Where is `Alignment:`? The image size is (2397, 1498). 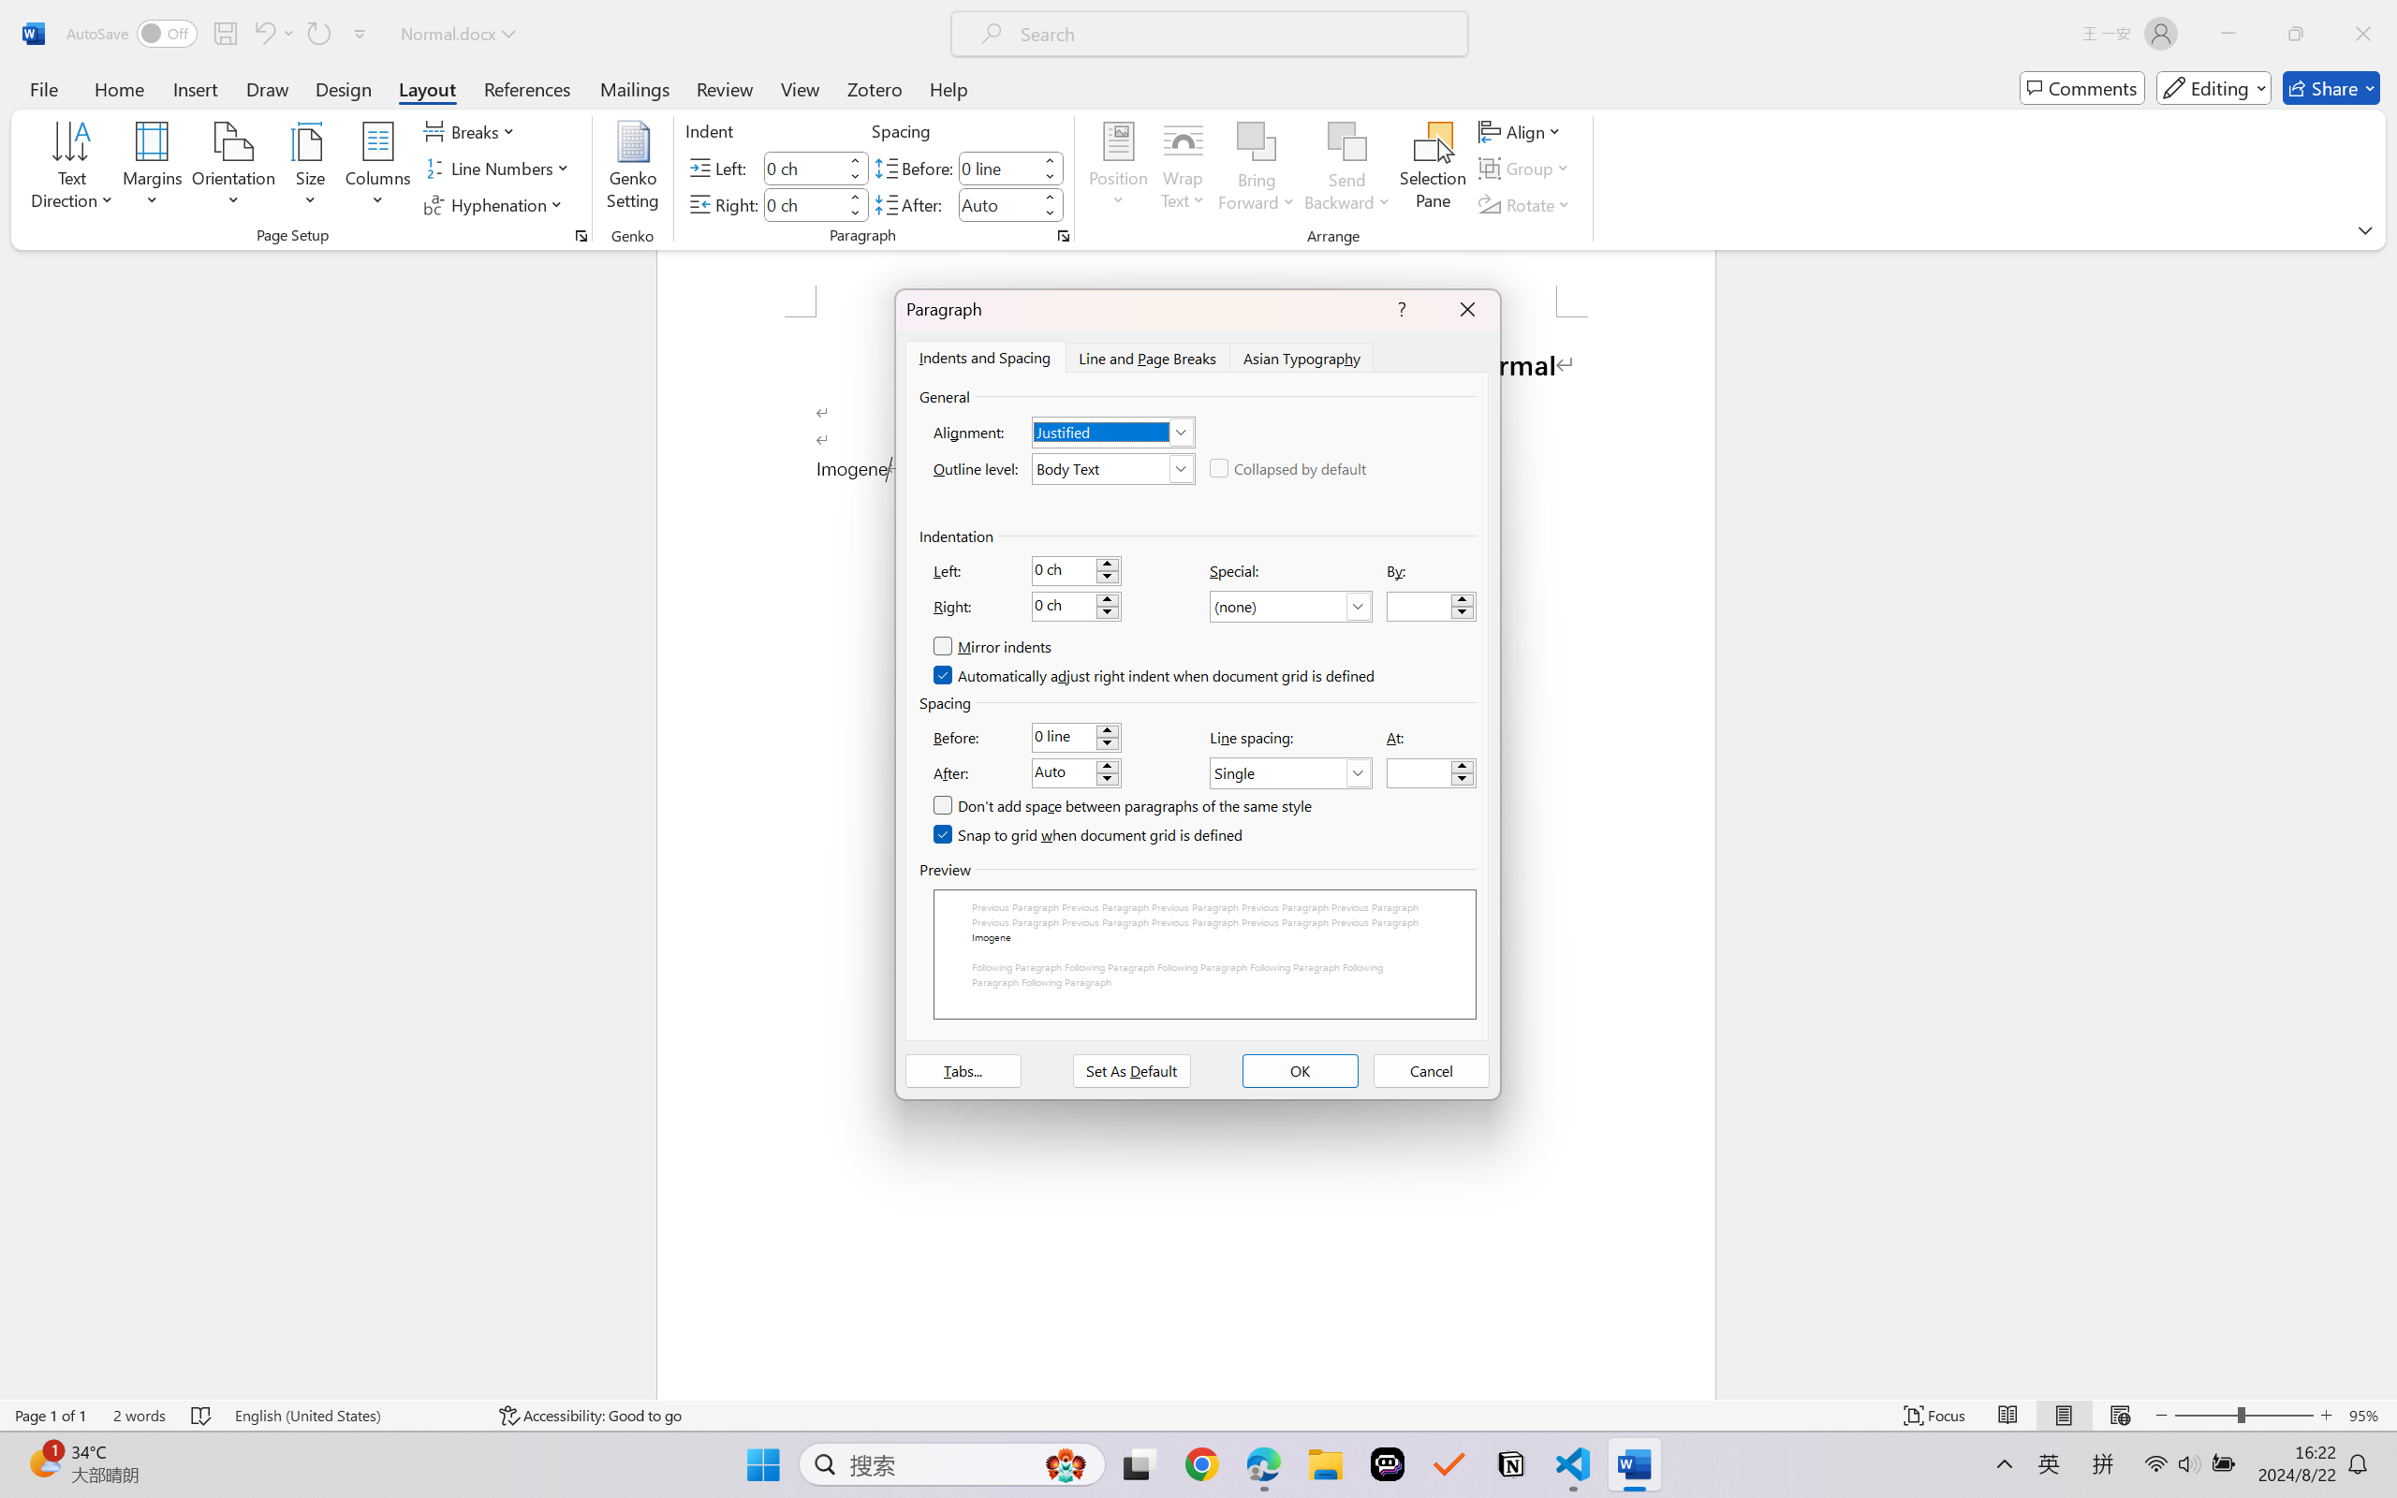
Alignment: is located at coordinates (1112, 432).